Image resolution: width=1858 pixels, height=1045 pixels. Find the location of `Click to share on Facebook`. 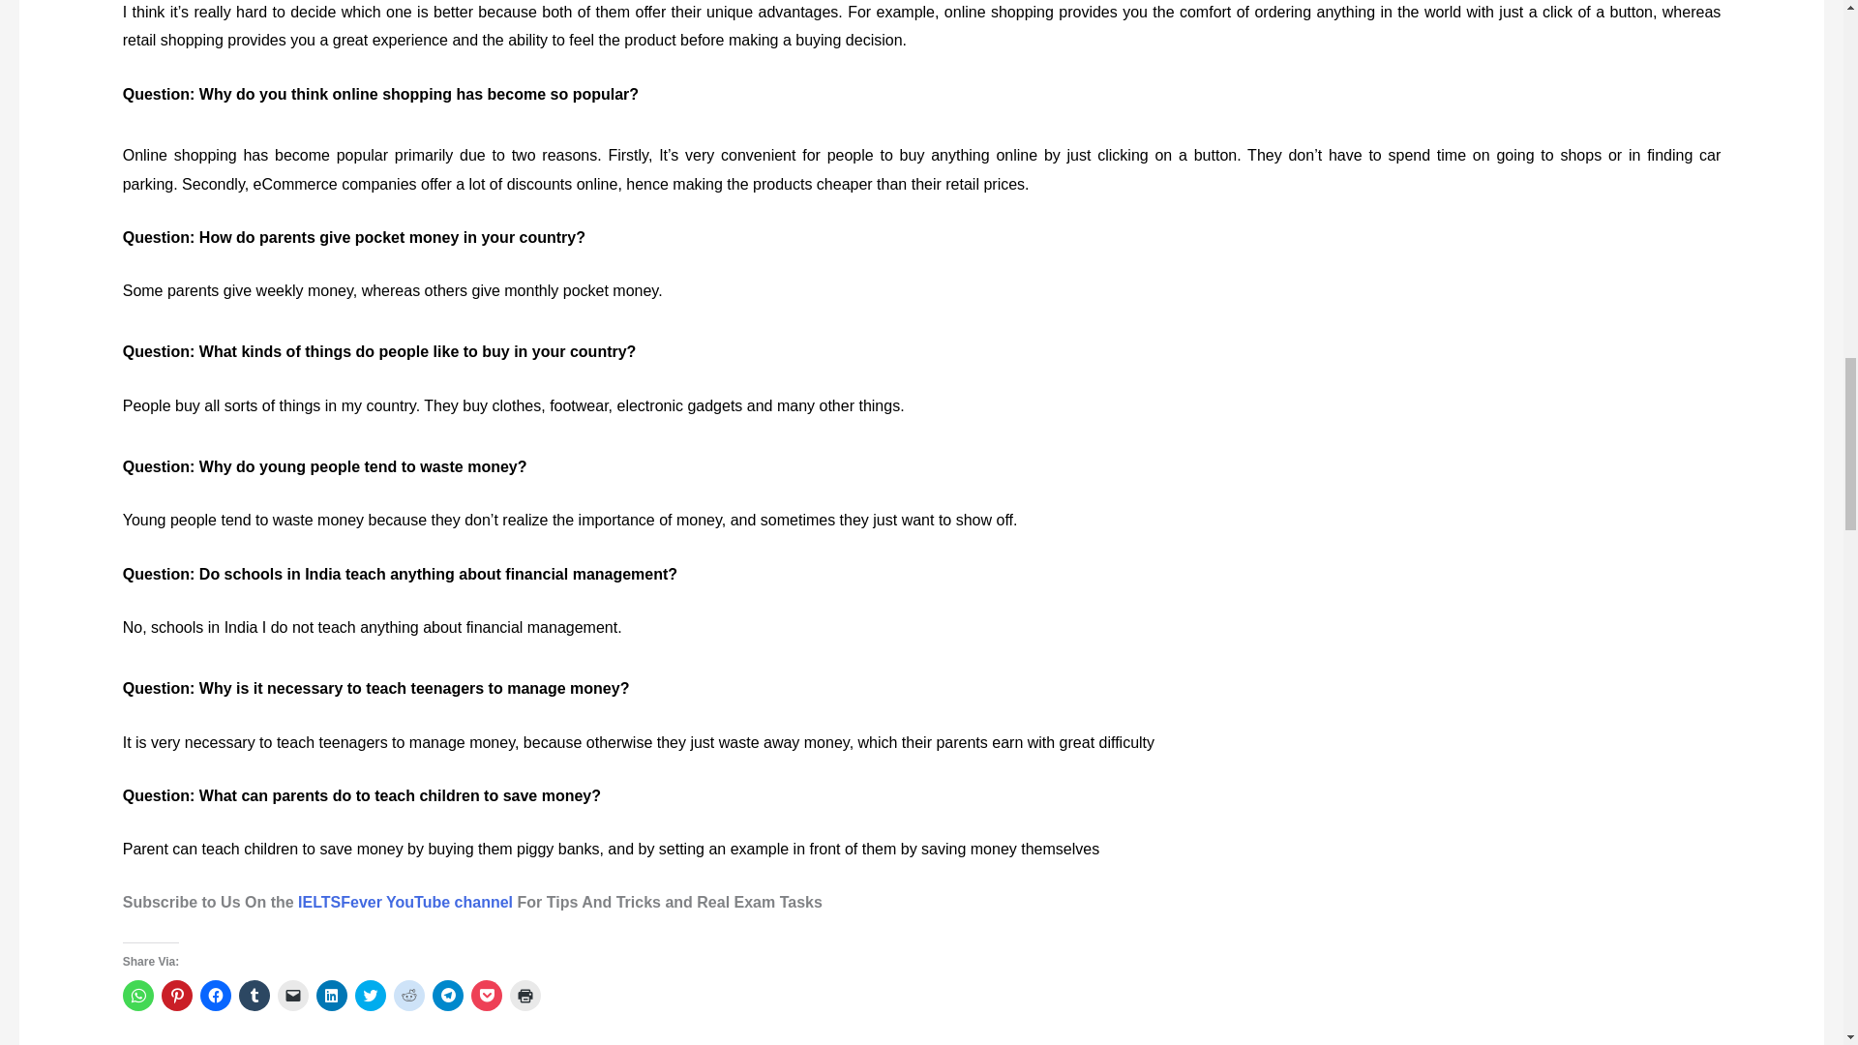

Click to share on Facebook is located at coordinates (215, 996).